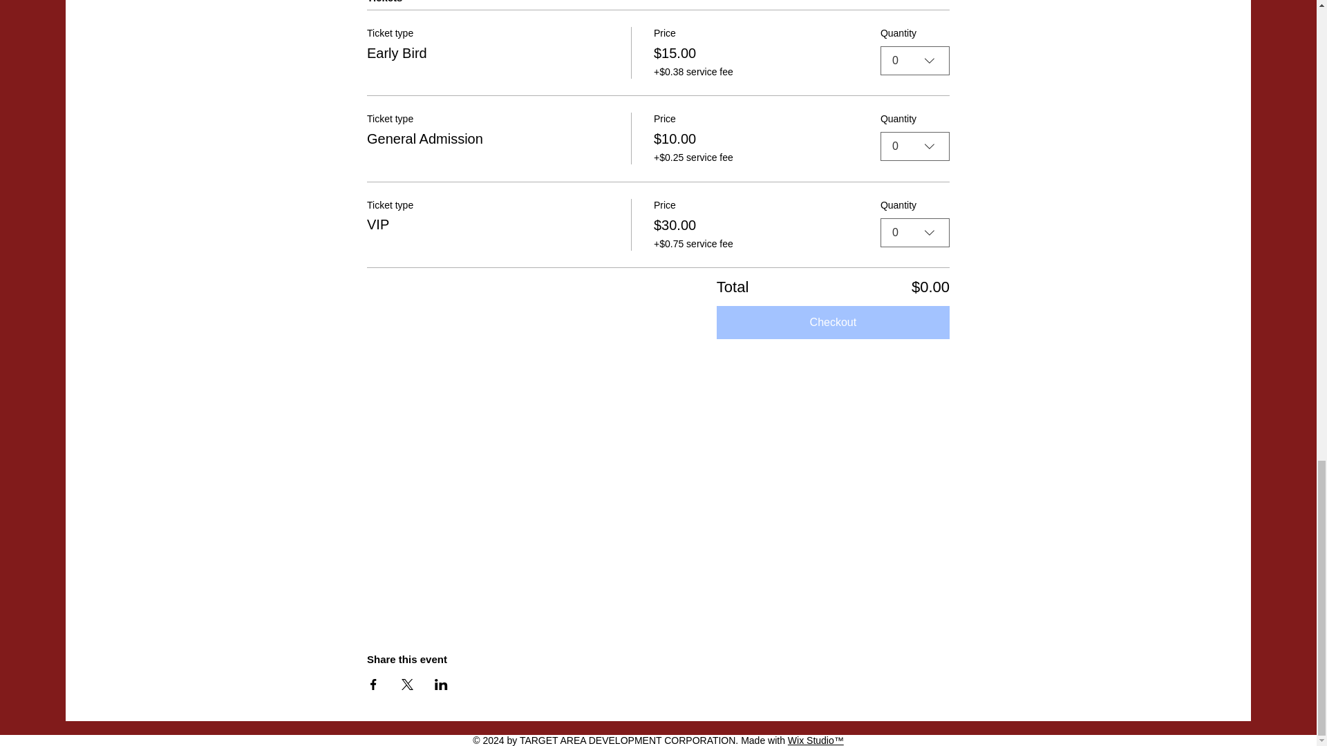  Describe the element at coordinates (915, 232) in the screenshot. I see `0` at that location.